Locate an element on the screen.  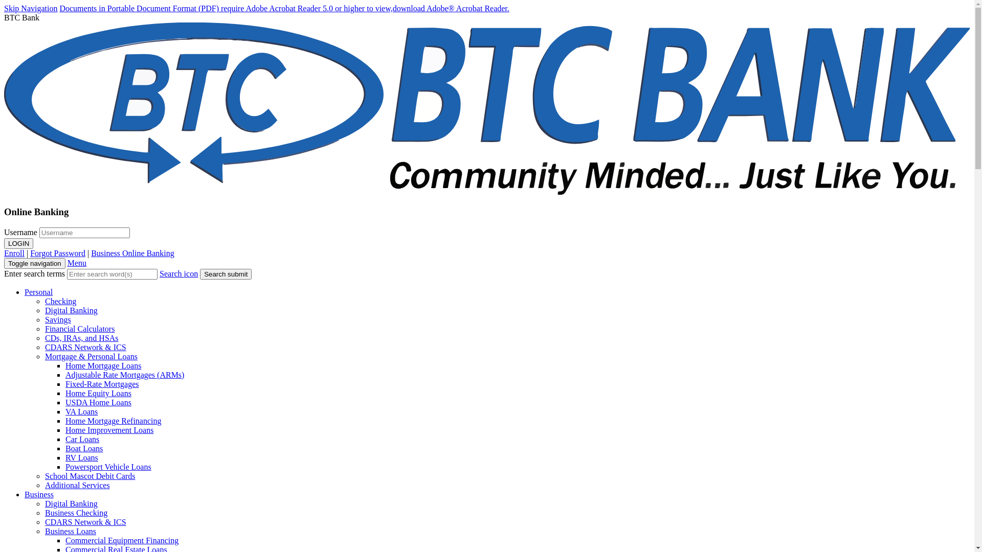
Digital Banking is located at coordinates (72, 311).